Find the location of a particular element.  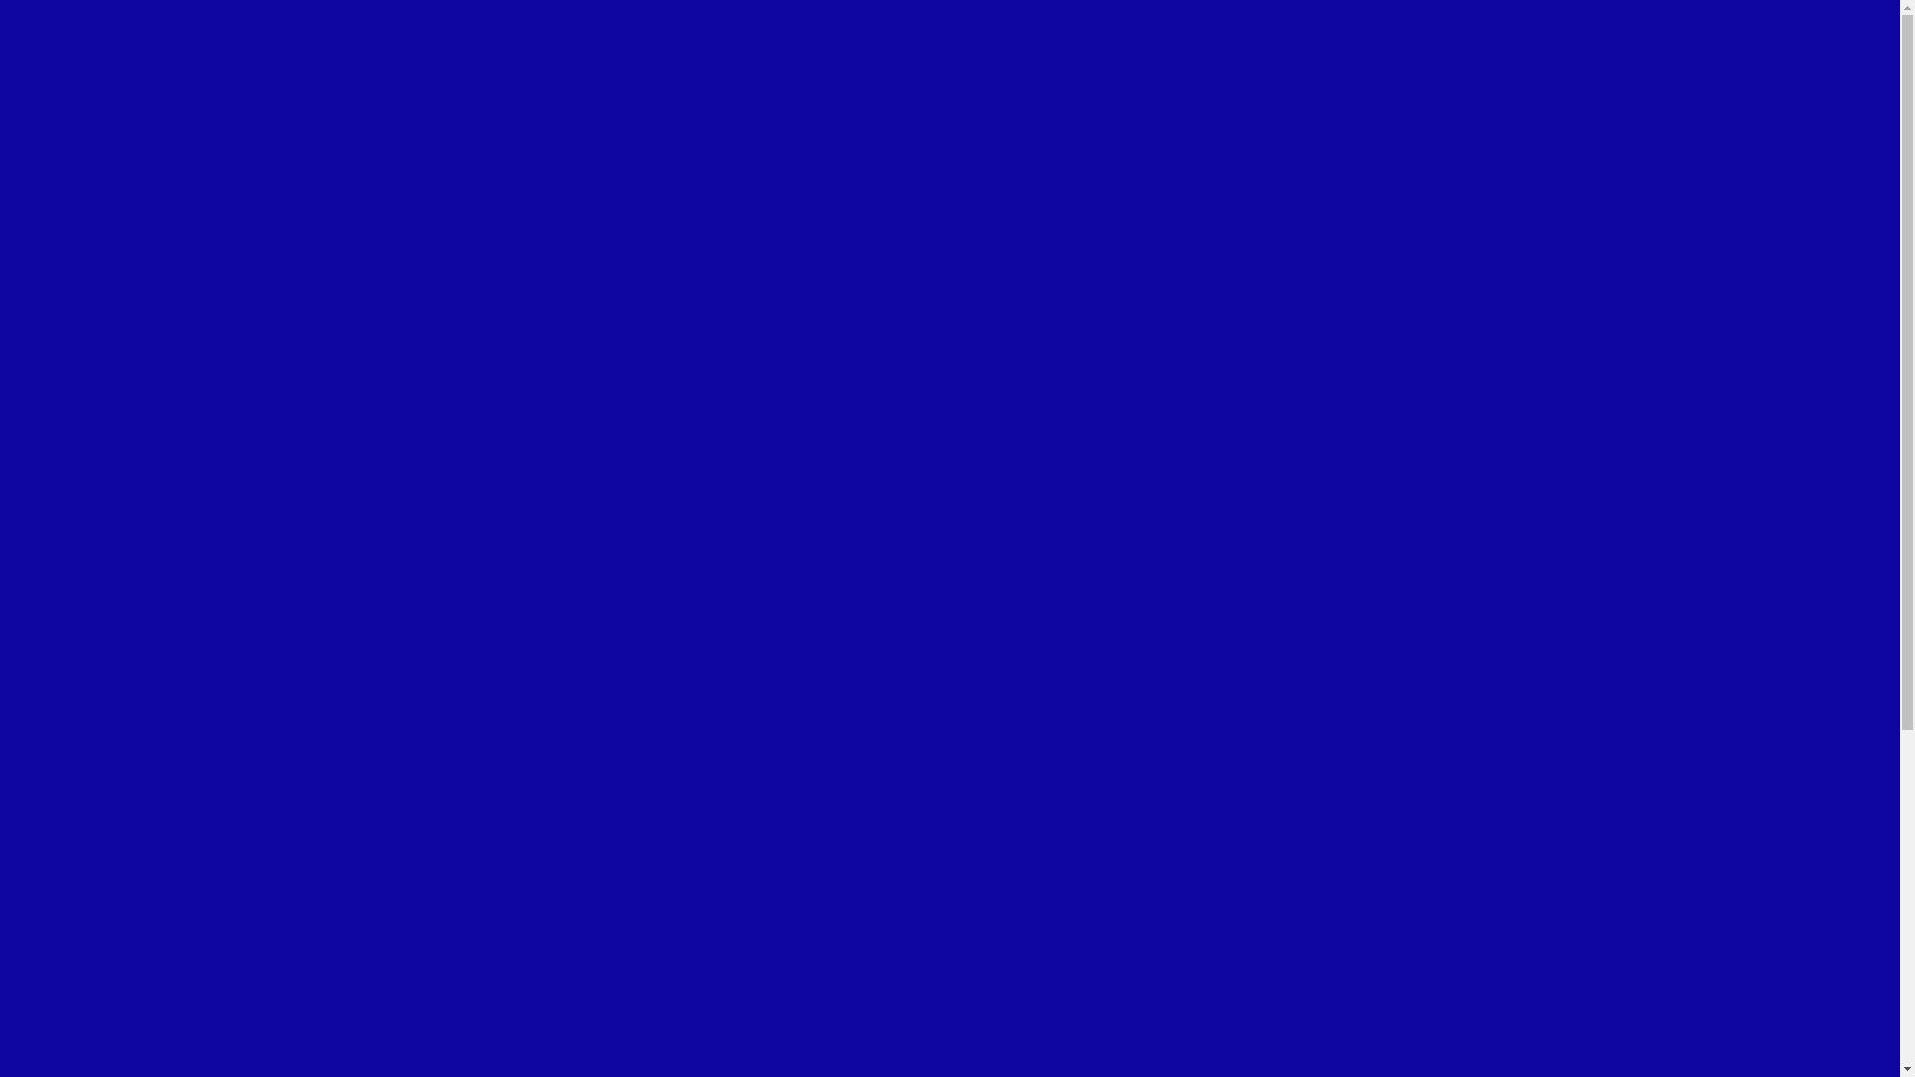

Willkommen is located at coordinates (90, 778).